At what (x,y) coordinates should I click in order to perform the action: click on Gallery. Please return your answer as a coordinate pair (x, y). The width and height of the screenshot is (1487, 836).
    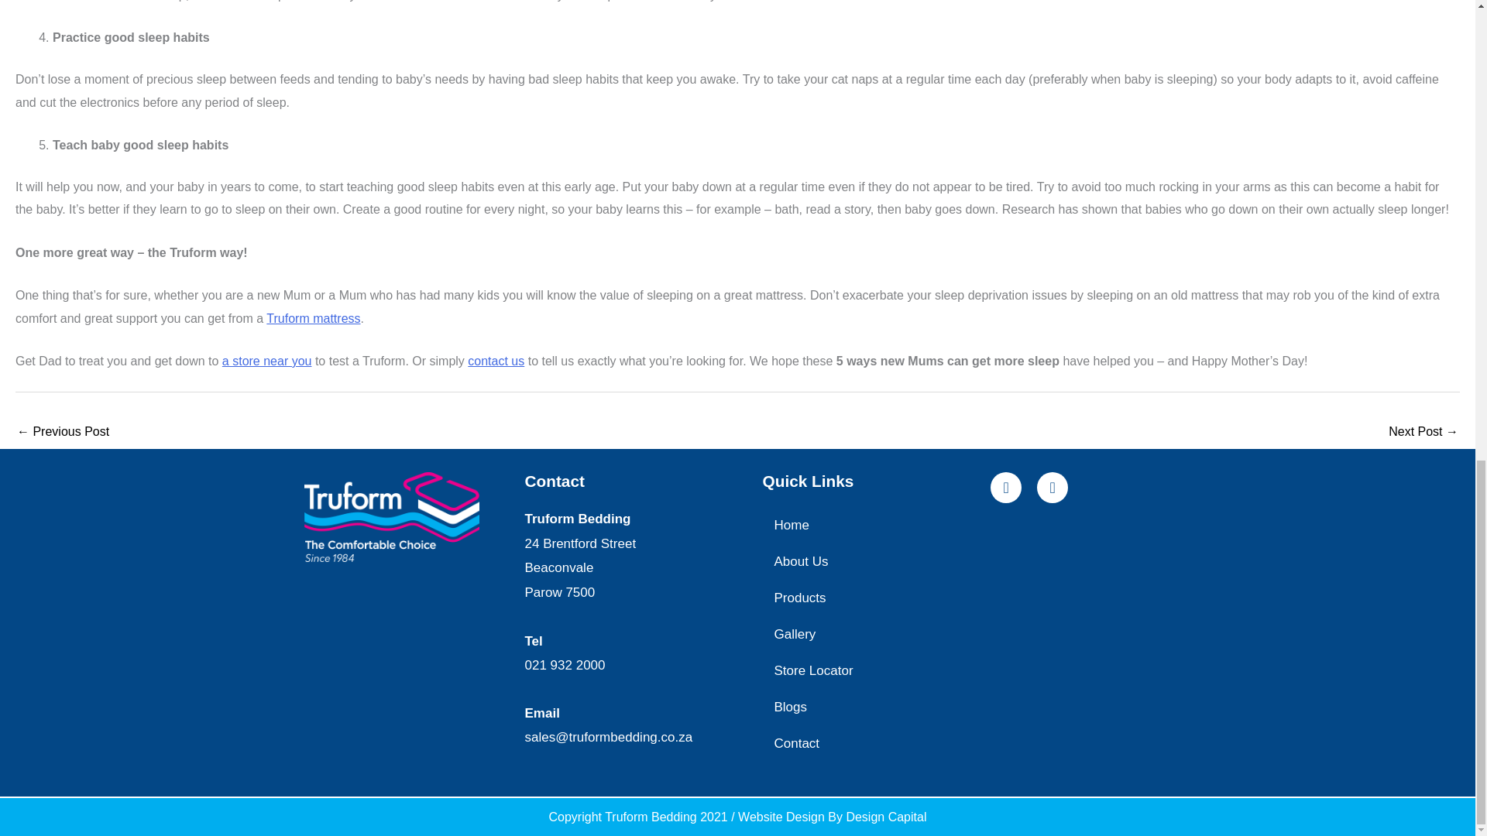
    Looking at the image, I should click on (868, 634).